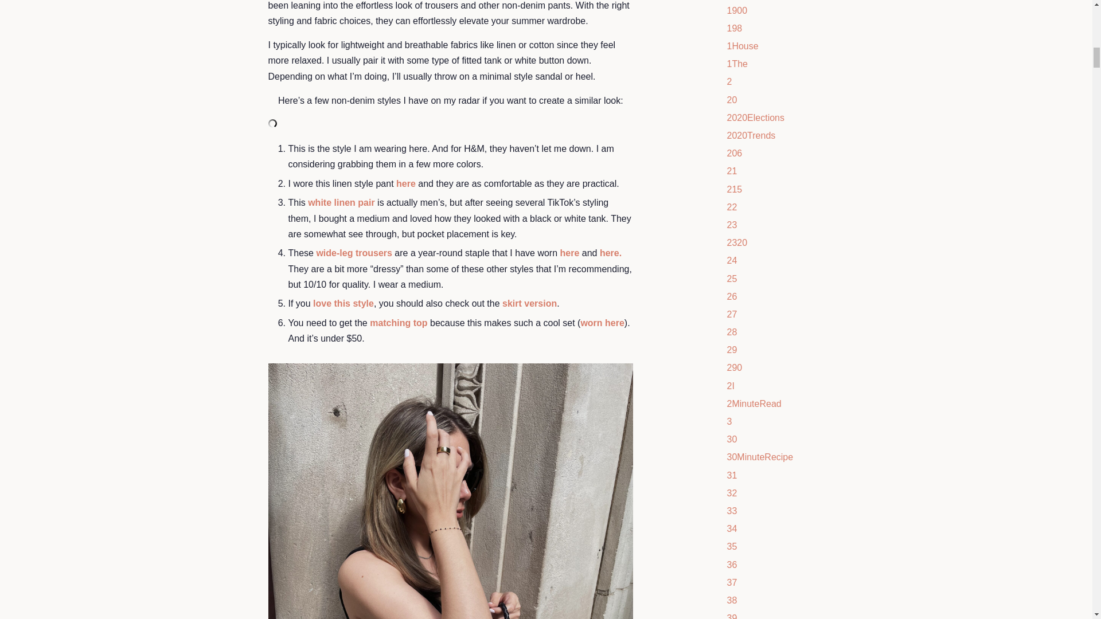  I want to click on here, so click(406, 183).